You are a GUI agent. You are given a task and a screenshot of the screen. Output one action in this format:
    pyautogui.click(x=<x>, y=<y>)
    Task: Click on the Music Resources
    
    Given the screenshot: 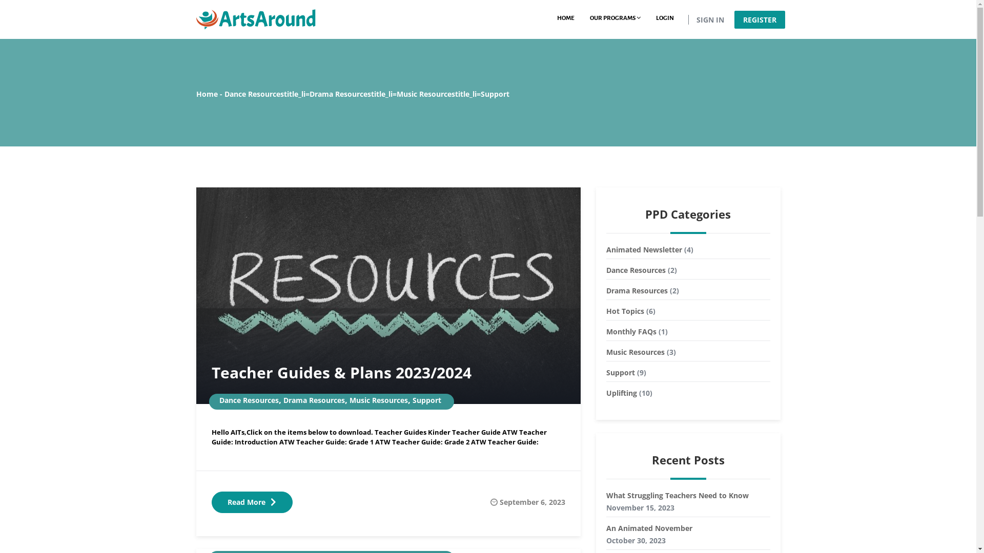 What is the action you would take?
    pyautogui.click(x=635, y=352)
    